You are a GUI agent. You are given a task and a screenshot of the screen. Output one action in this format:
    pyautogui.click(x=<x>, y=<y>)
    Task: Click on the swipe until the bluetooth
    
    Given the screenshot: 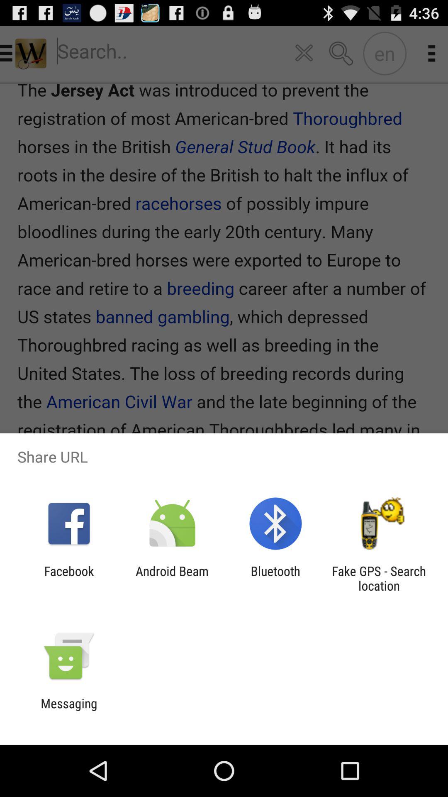 What is the action you would take?
    pyautogui.click(x=275, y=578)
    